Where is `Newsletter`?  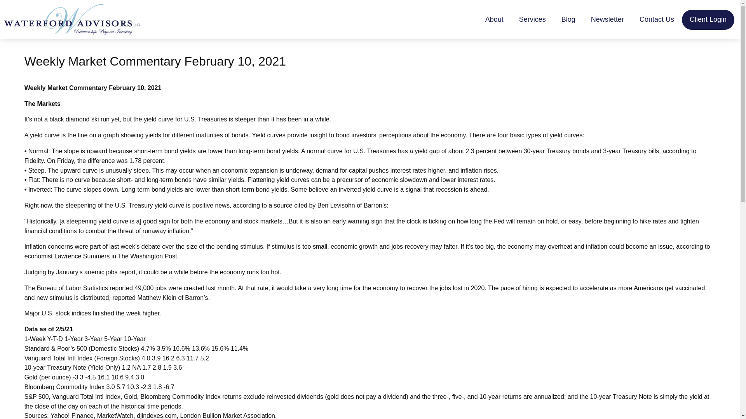
Newsletter is located at coordinates (608, 19).